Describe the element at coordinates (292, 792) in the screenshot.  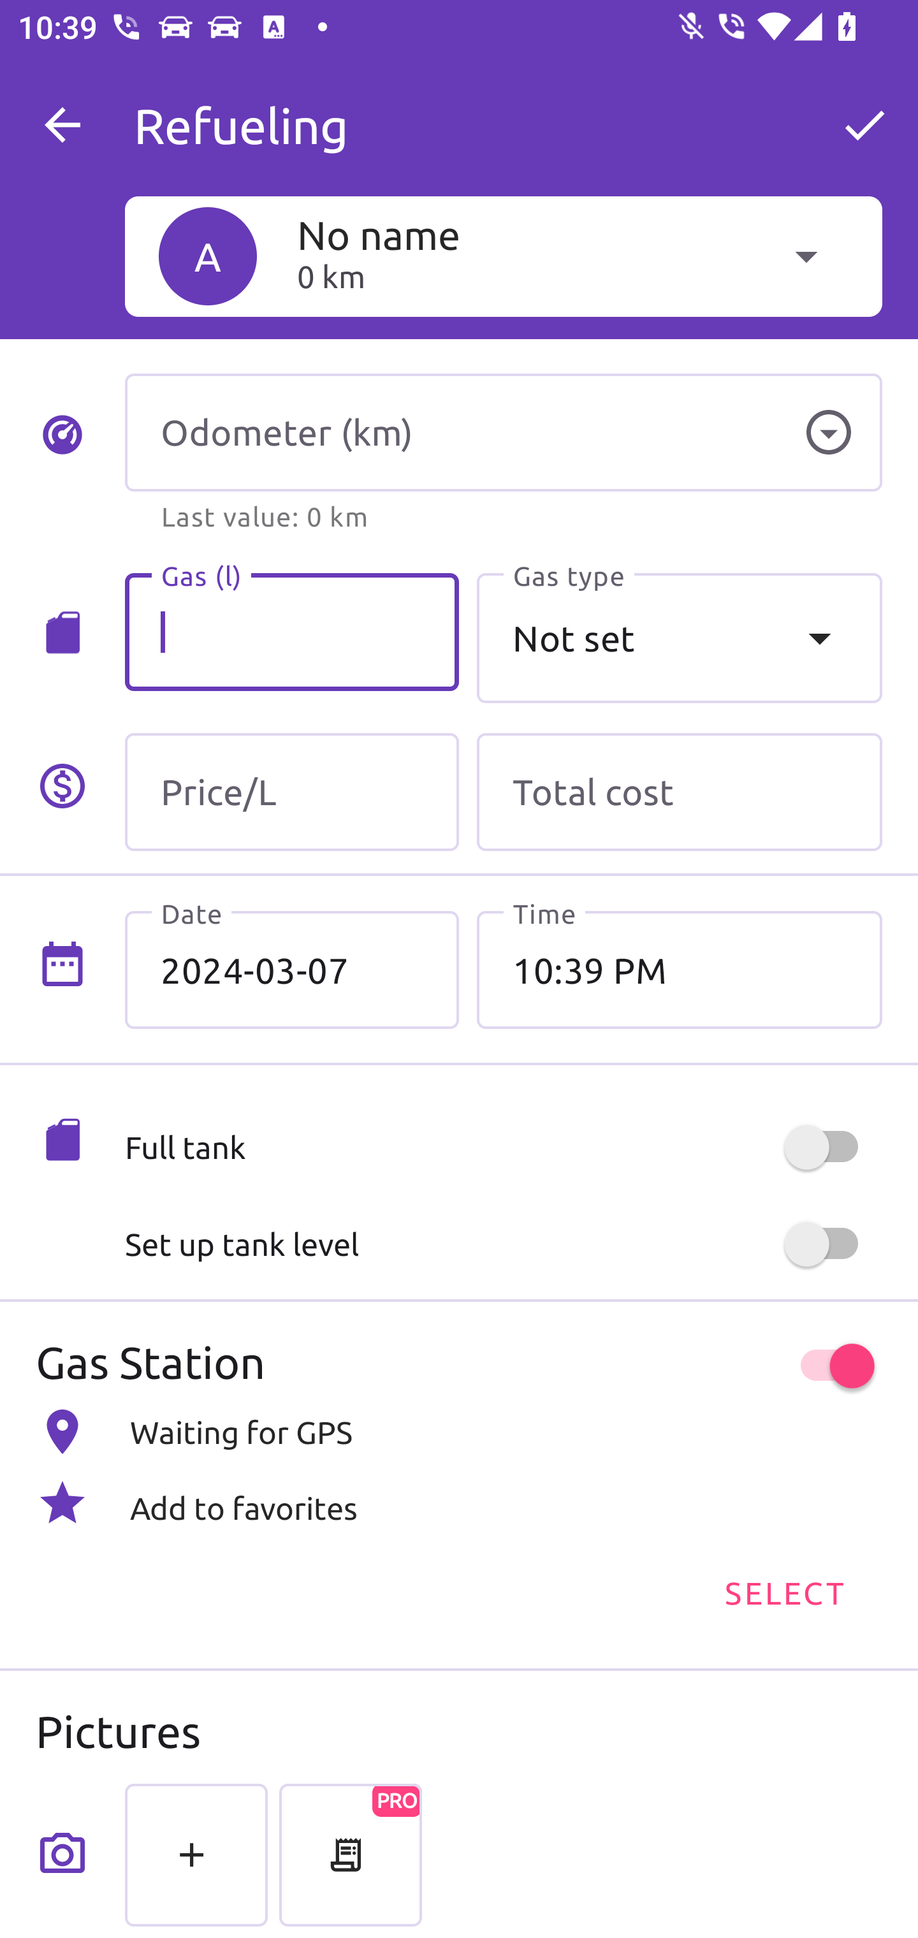
I see `Price/L` at that location.